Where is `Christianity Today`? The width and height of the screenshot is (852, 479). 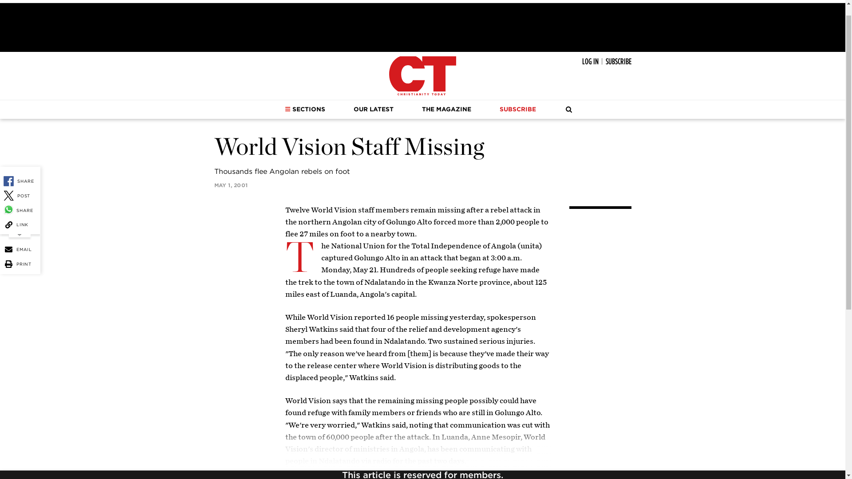
Christianity Today is located at coordinates (422, 75).